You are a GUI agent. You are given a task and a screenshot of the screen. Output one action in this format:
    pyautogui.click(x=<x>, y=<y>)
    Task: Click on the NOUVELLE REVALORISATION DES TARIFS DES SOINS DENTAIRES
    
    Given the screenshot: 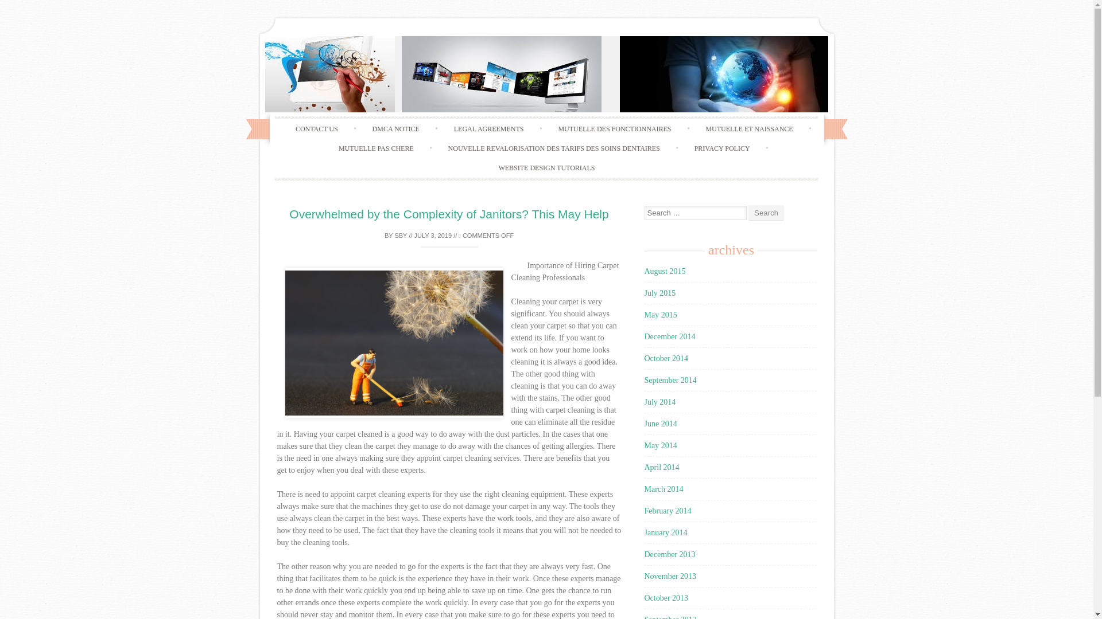 What is the action you would take?
    pyautogui.click(x=553, y=148)
    